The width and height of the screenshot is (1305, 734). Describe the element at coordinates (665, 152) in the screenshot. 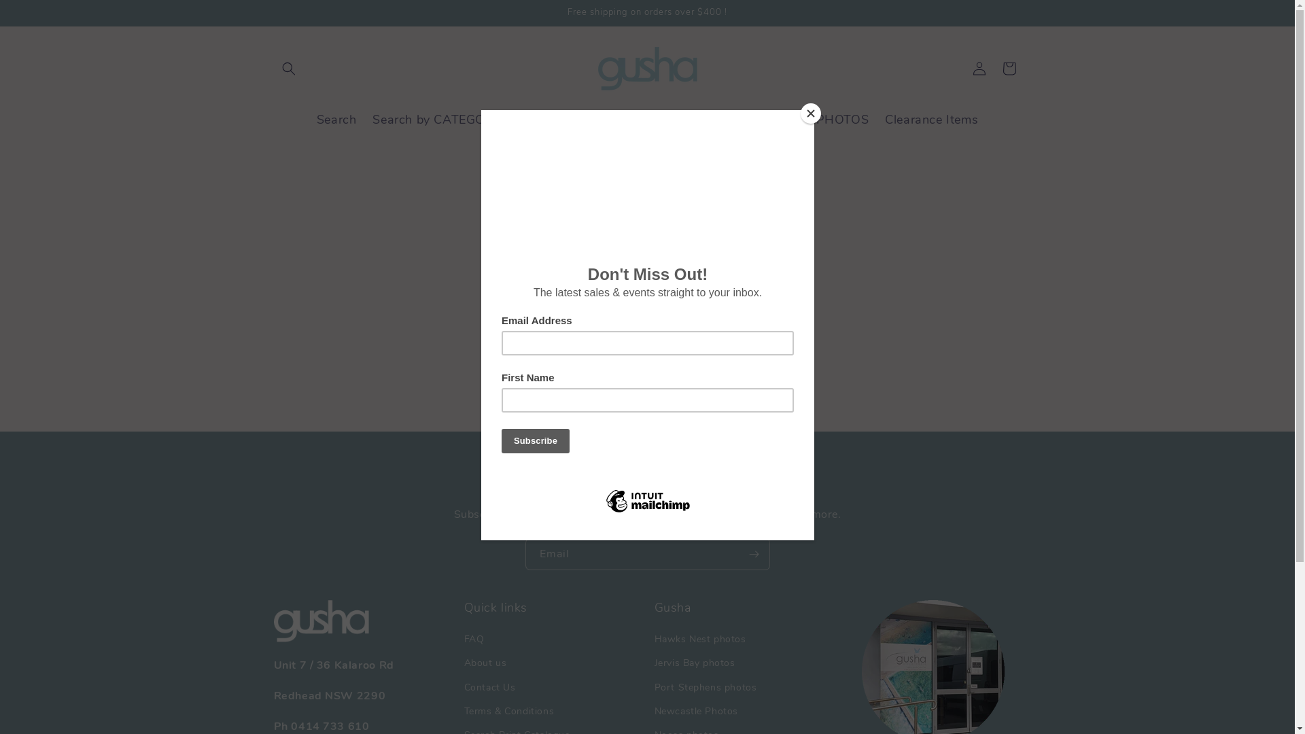

I see `About Us` at that location.